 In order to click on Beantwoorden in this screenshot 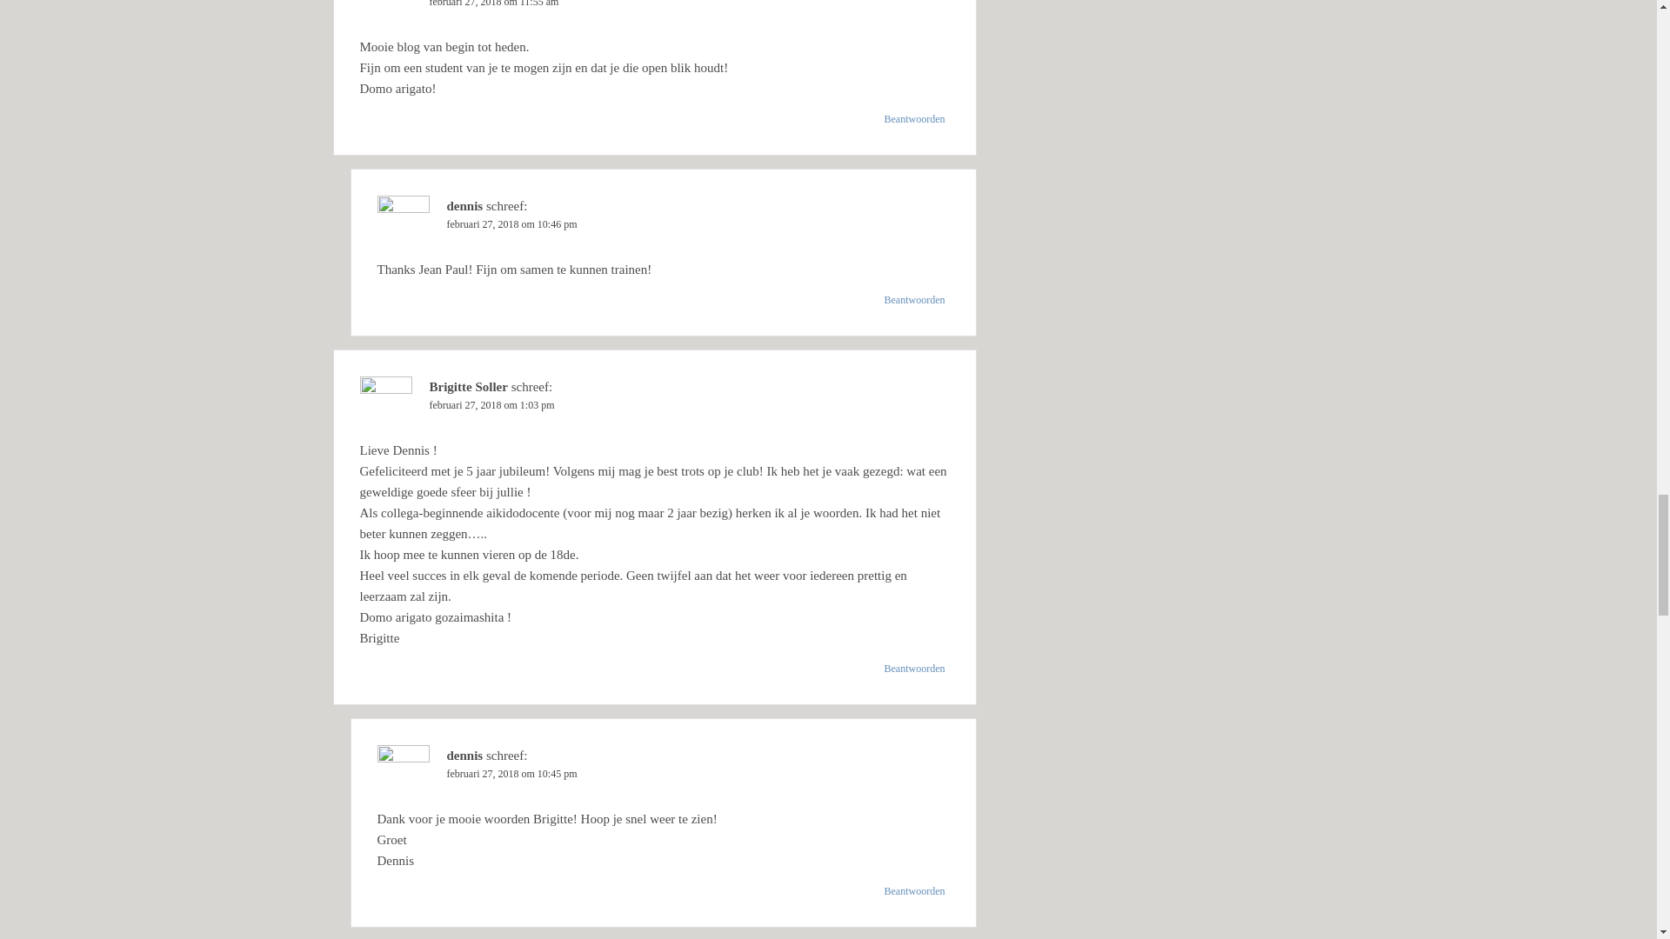, I will do `click(915, 890)`.